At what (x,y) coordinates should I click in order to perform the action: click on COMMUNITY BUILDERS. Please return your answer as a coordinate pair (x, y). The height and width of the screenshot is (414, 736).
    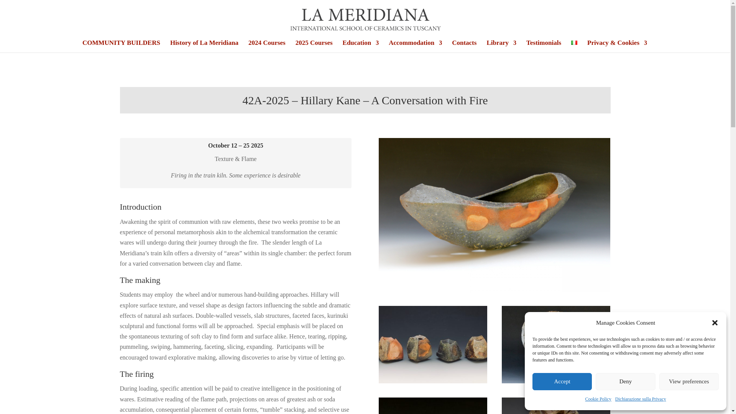
    Looking at the image, I should click on (121, 46).